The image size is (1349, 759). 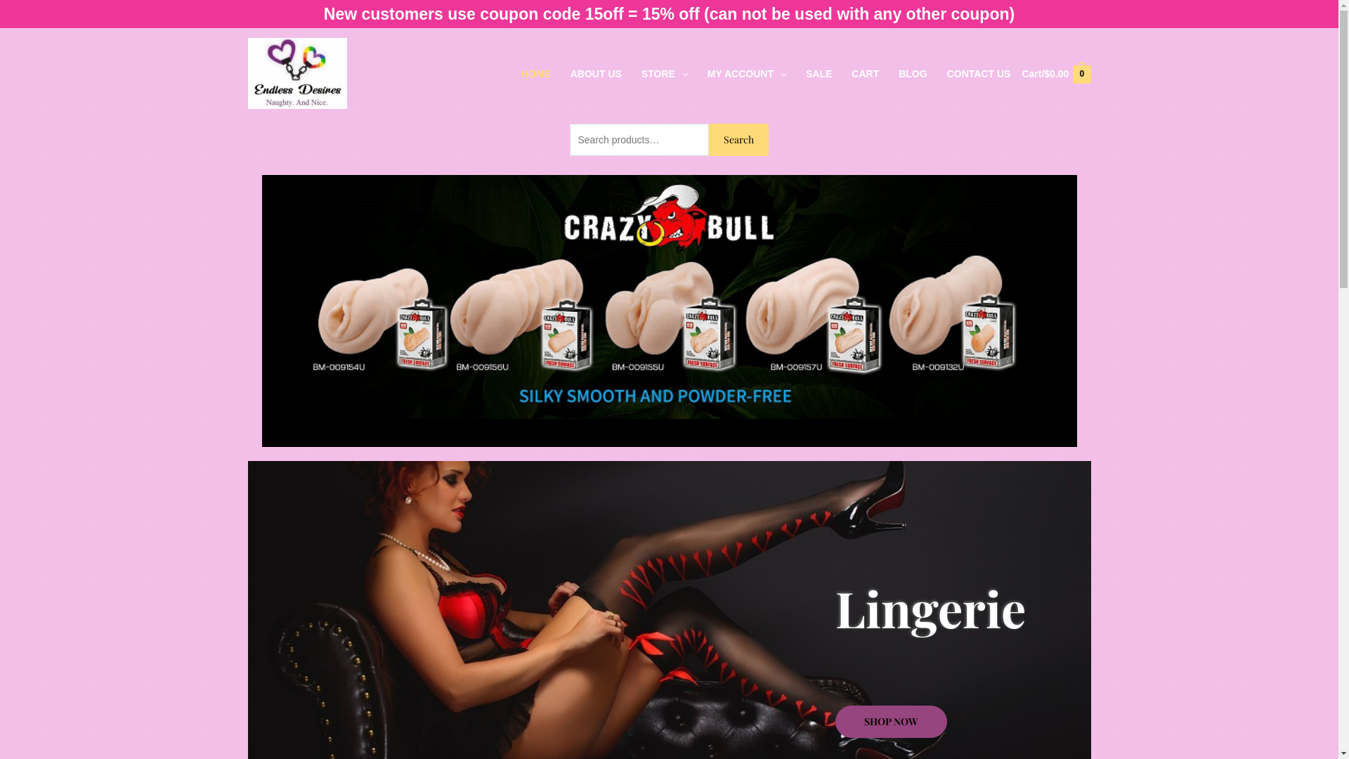 What do you see at coordinates (1055, 73) in the screenshot?
I see `Cart/$0.00 0` at bounding box center [1055, 73].